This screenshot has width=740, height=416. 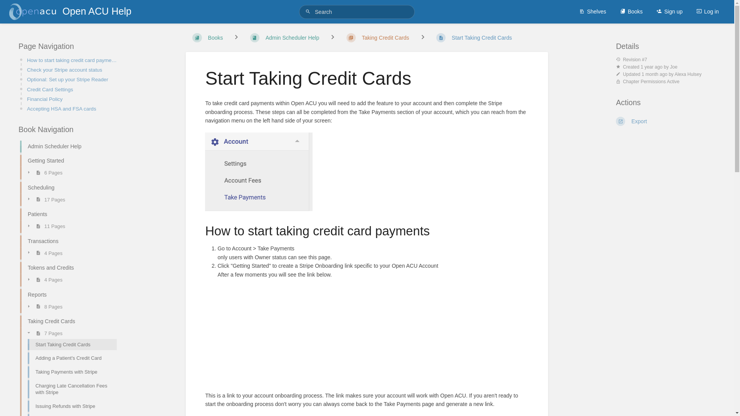 What do you see at coordinates (44, 200) in the screenshot?
I see `17 Pages` at bounding box center [44, 200].